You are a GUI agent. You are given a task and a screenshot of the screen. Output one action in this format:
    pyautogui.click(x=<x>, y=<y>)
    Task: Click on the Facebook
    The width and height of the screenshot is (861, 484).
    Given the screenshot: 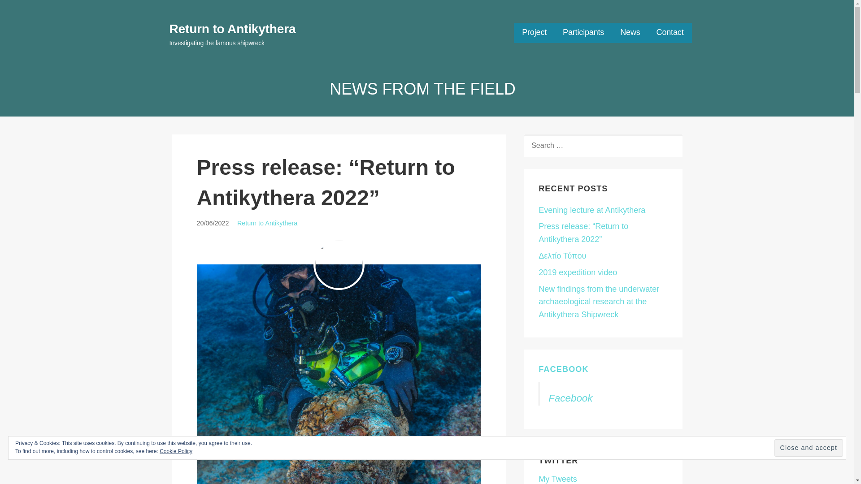 What is the action you would take?
    pyautogui.click(x=570, y=398)
    